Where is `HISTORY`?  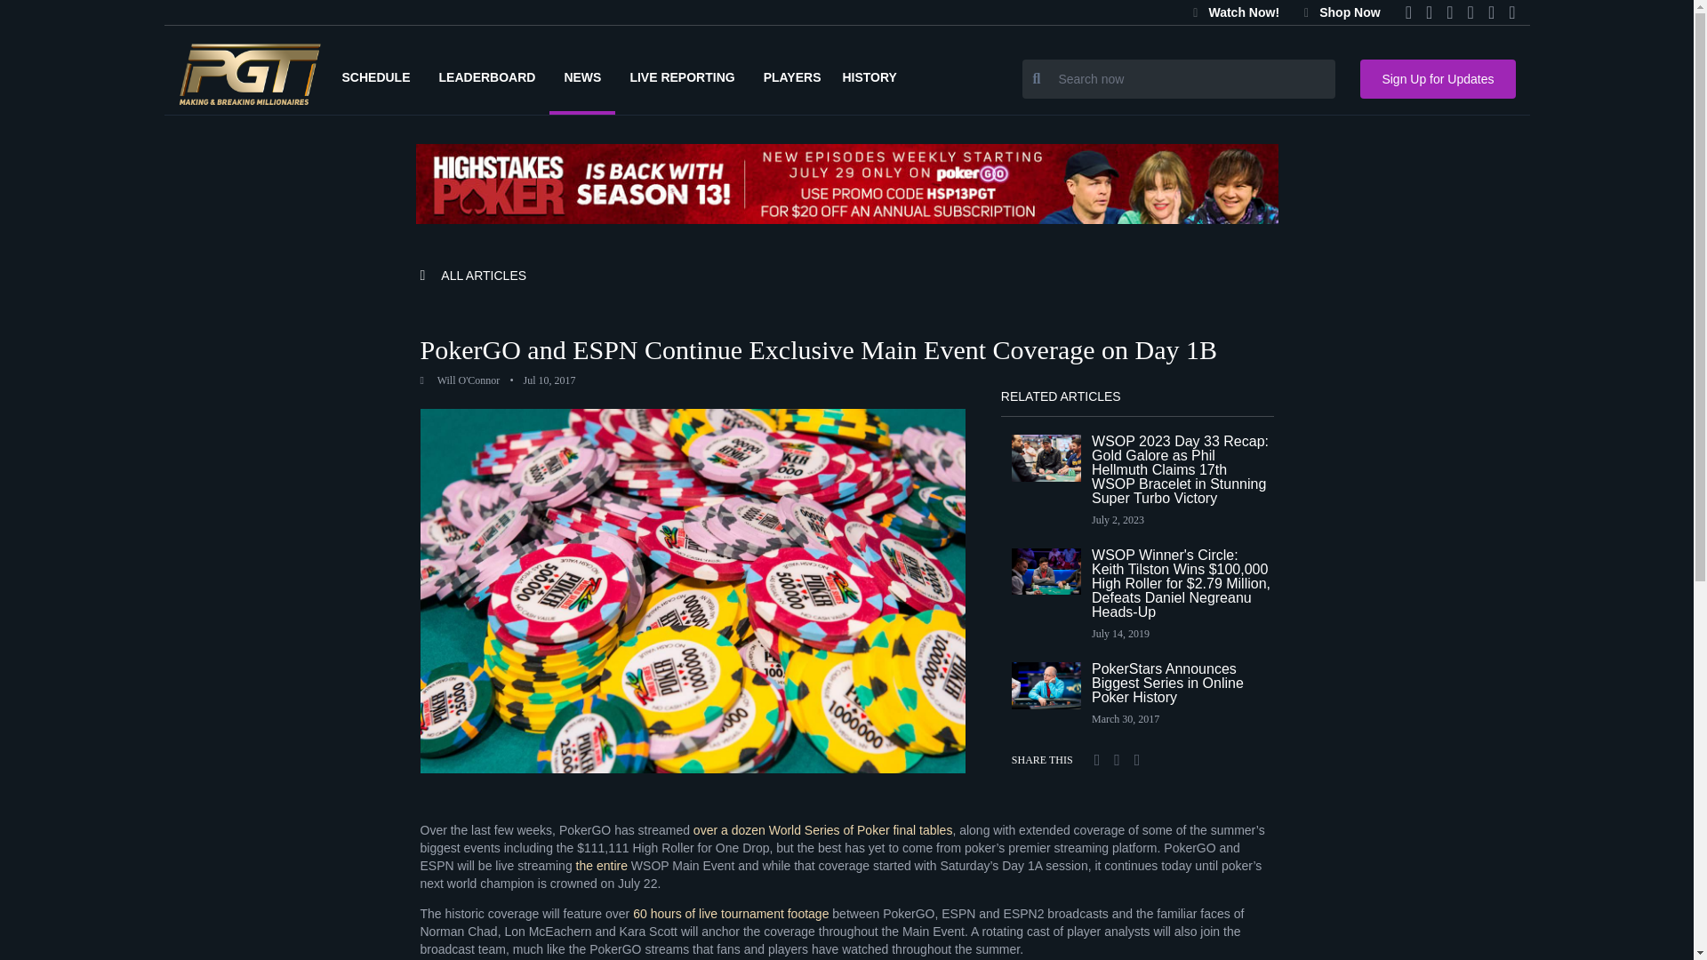
HISTORY is located at coordinates (875, 76).